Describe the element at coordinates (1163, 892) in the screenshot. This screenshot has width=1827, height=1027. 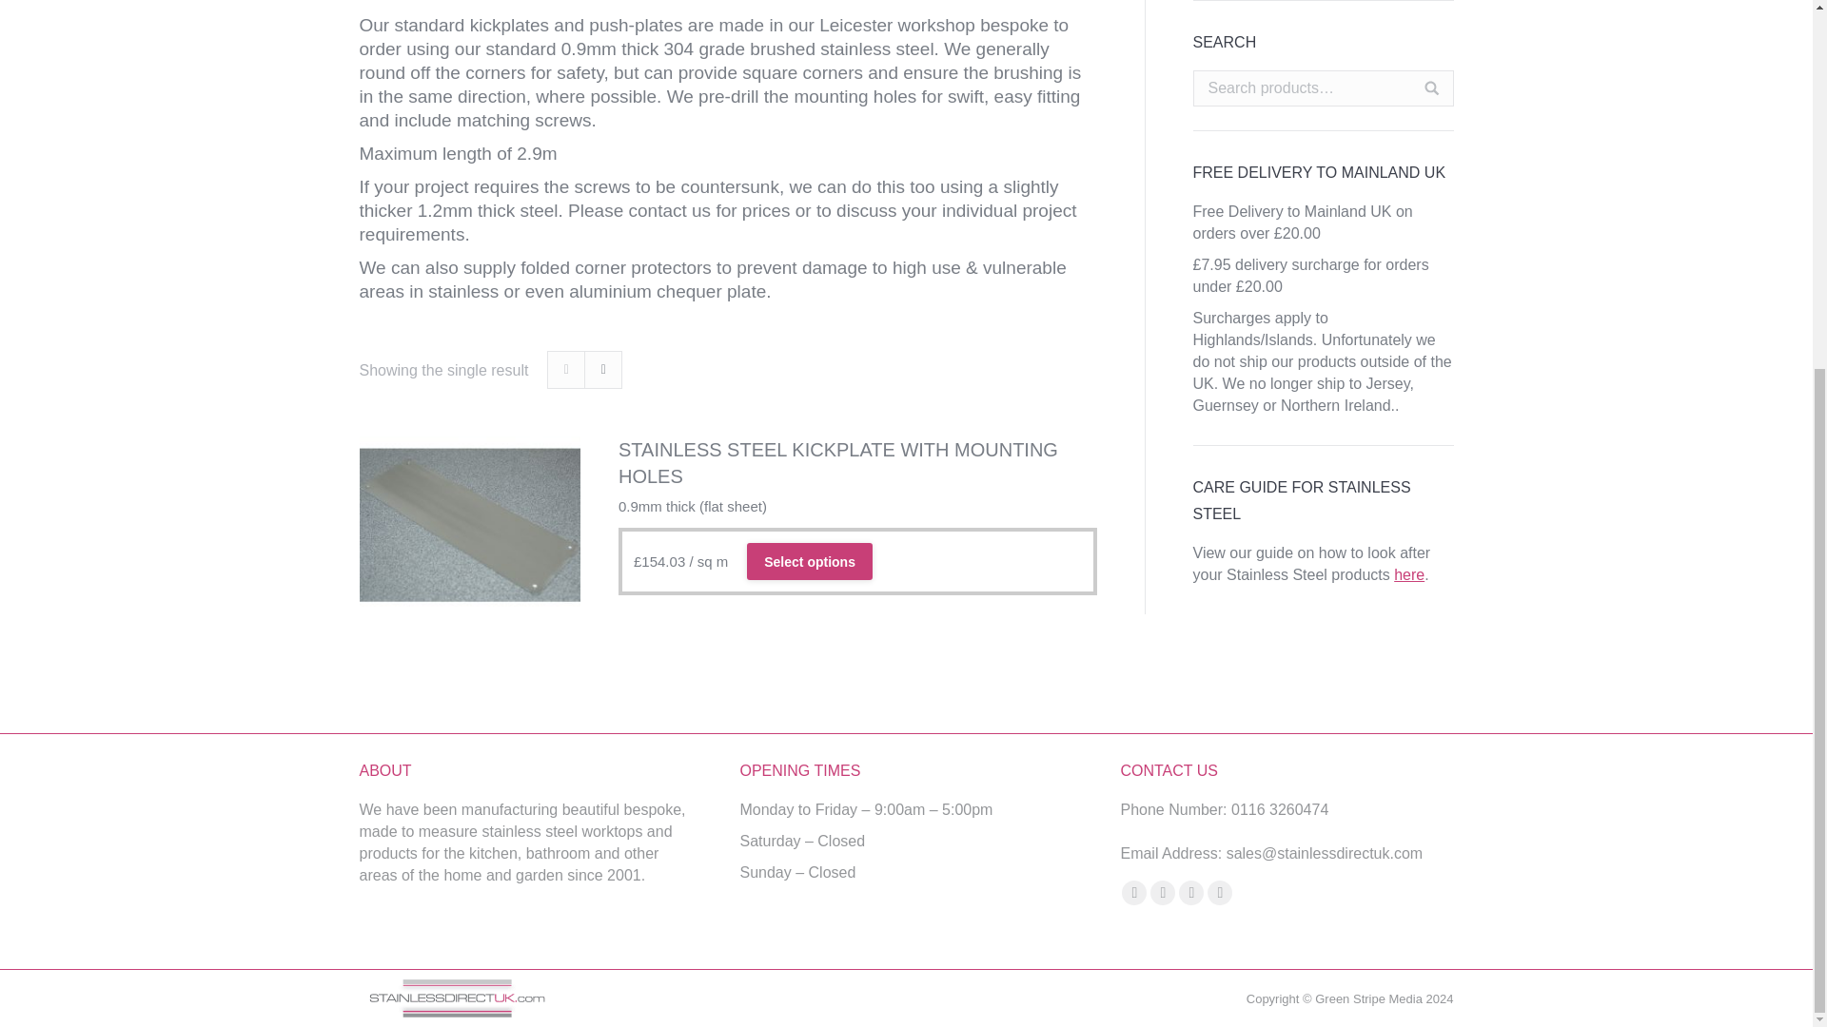
I see `Twitter` at that location.